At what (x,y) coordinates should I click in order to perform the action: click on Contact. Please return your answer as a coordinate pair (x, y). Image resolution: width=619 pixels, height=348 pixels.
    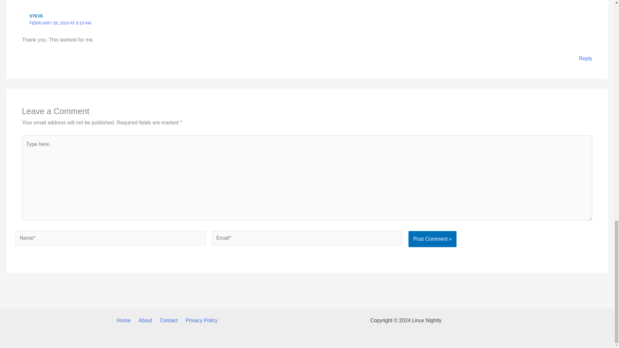
    Looking at the image, I should click on (169, 320).